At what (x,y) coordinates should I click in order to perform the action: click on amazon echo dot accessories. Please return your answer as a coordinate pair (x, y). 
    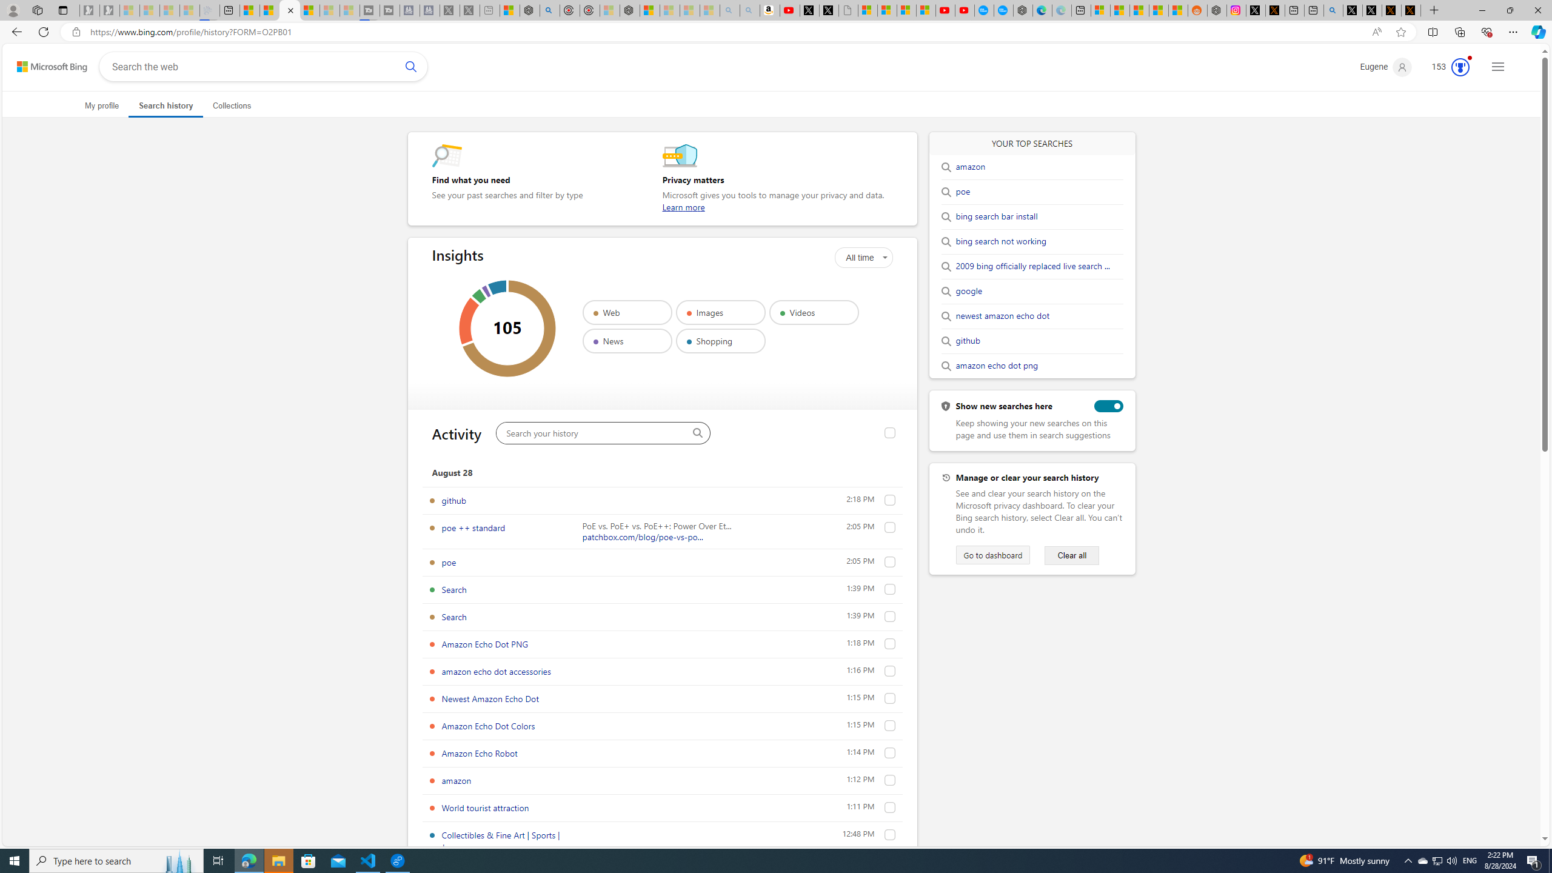
    Looking at the image, I should click on (496, 671).